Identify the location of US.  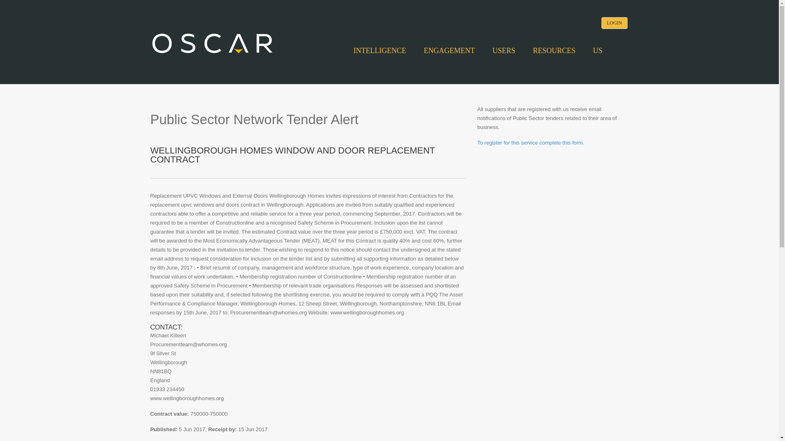
(597, 51).